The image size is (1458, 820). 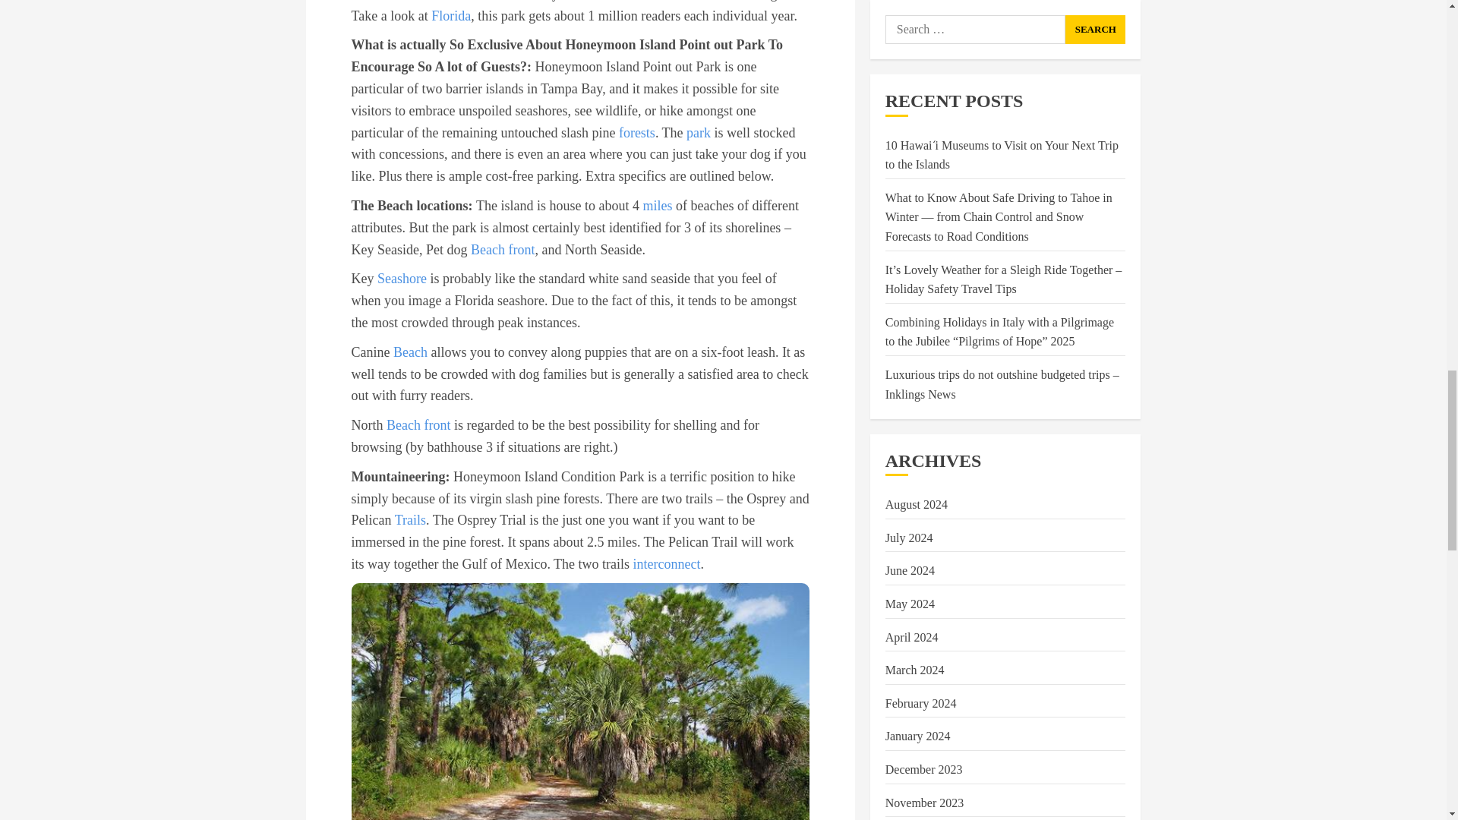 I want to click on interconnect, so click(x=667, y=563).